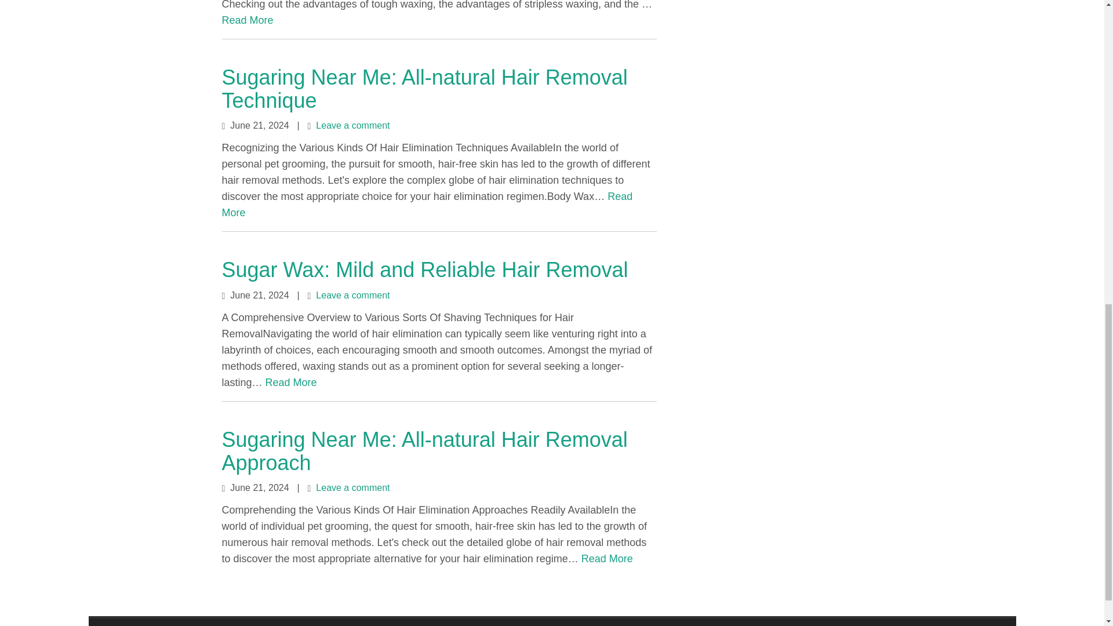  I want to click on Sugaring Near Me: All-natural Hair Removal Approach, so click(424, 451).